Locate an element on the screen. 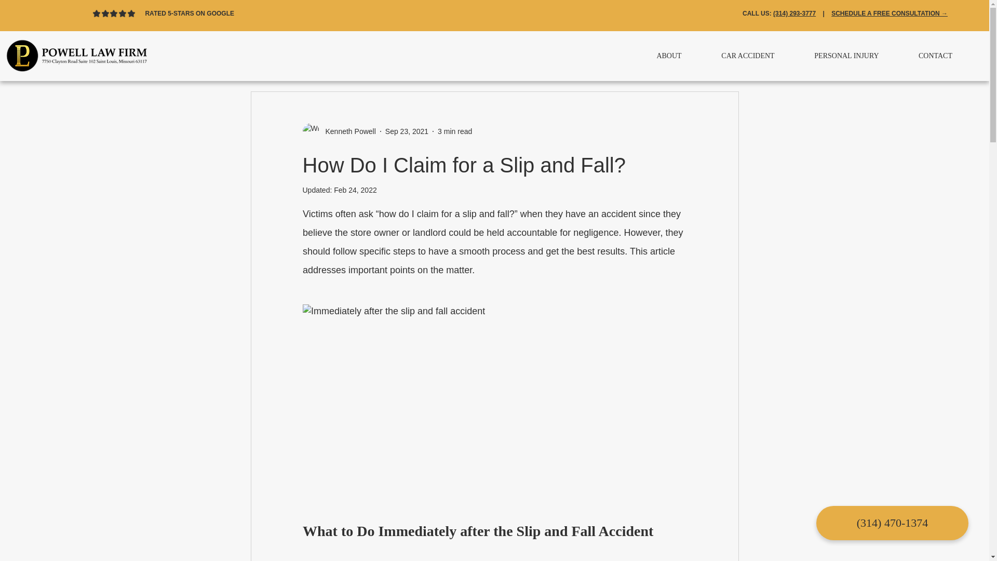 Image resolution: width=997 pixels, height=561 pixels. PERSONAL INJURY is located at coordinates (846, 56).